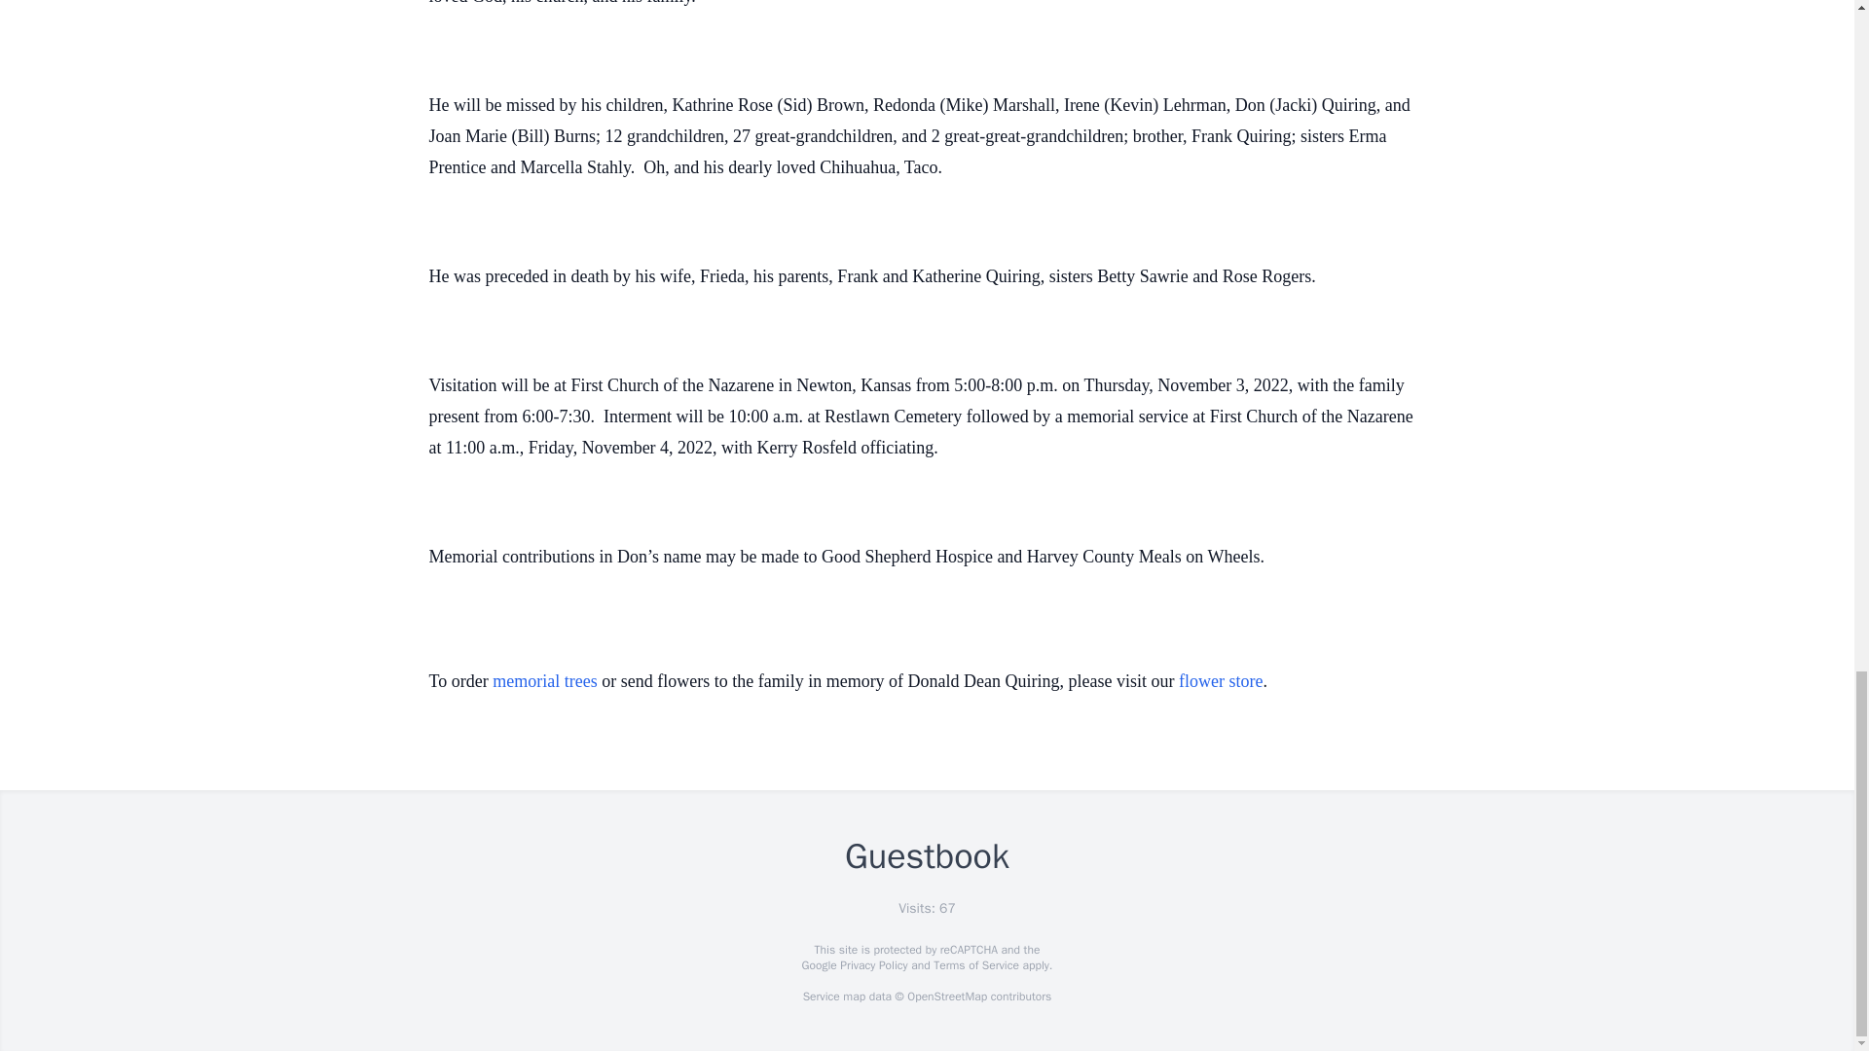 The image size is (1869, 1051). Describe the element at coordinates (975, 965) in the screenshot. I see `Terms of Service` at that location.